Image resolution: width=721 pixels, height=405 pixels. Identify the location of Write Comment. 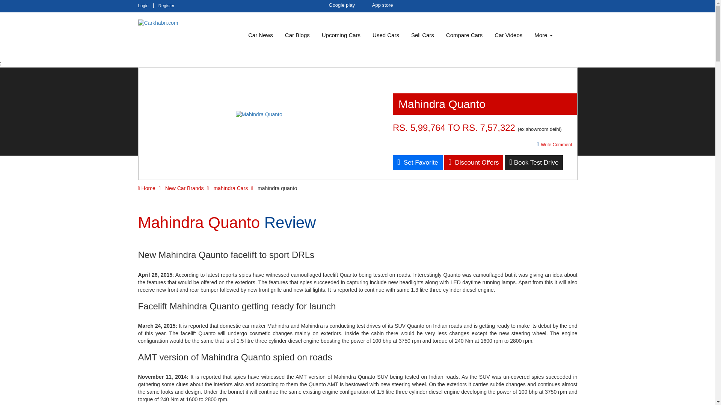
(555, 144).